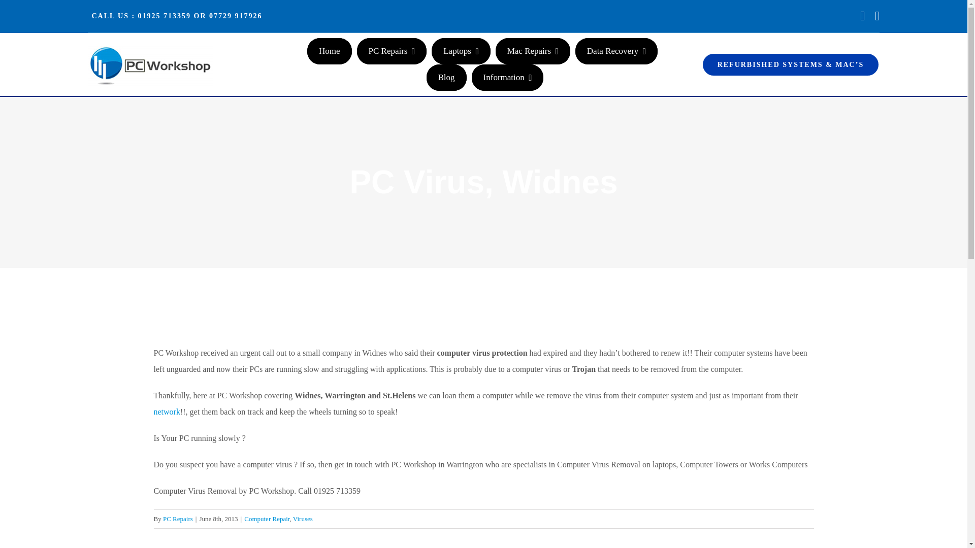  I want to click on Mac Repairs, so click(533, 51).